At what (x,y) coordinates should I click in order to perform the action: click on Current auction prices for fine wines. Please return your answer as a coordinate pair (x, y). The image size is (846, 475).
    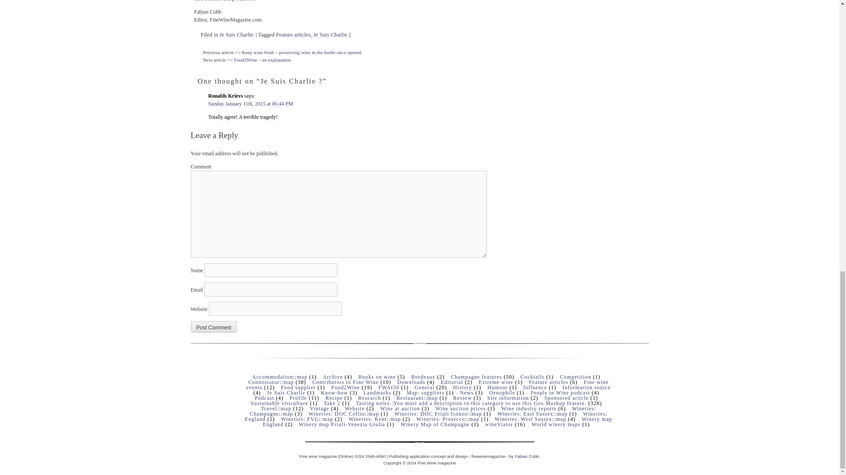
    Looking at the image, I should click on (460, 409).